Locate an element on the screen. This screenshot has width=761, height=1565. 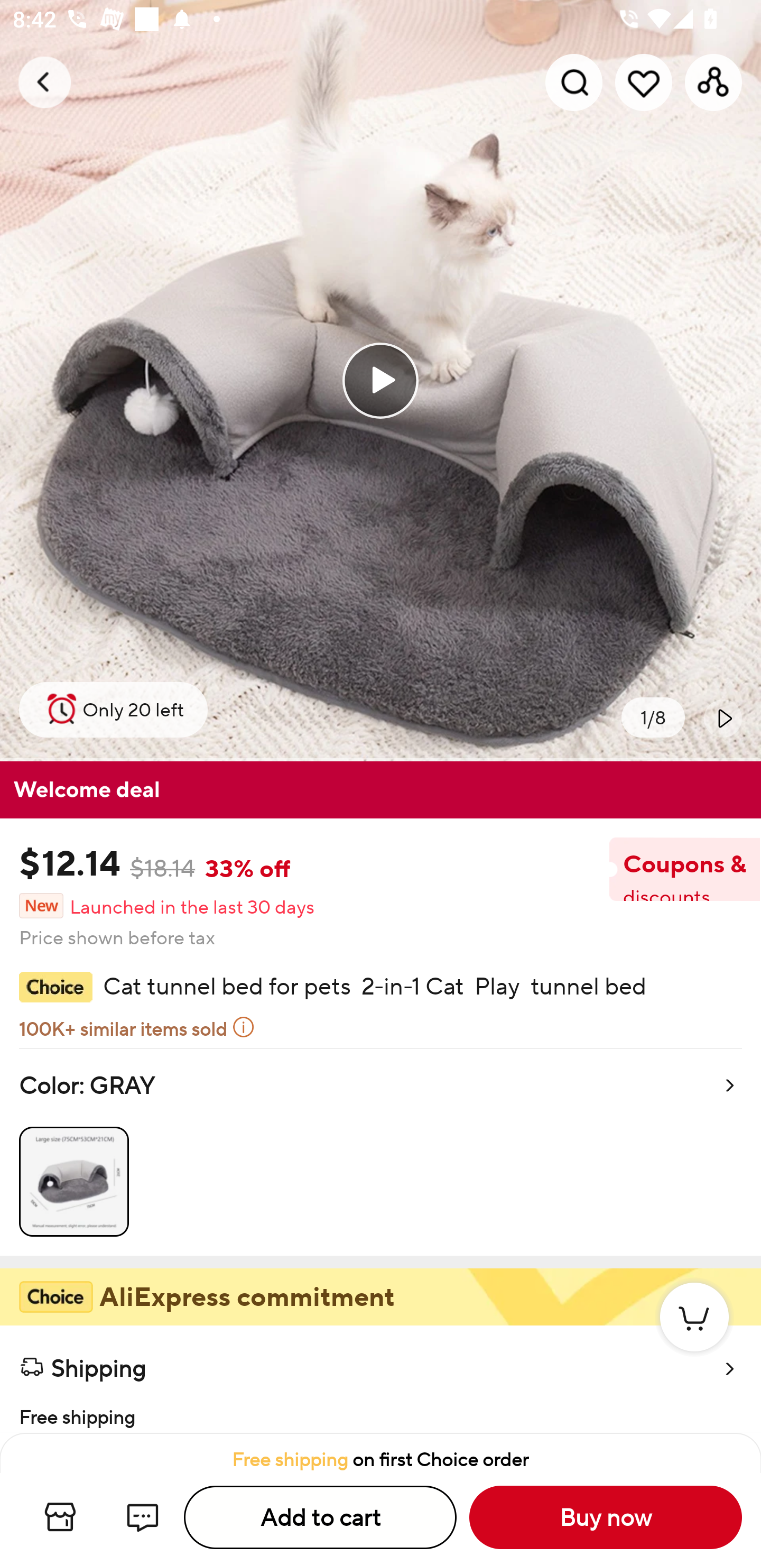
Free shipping  is located at coordinates (380, 1412).